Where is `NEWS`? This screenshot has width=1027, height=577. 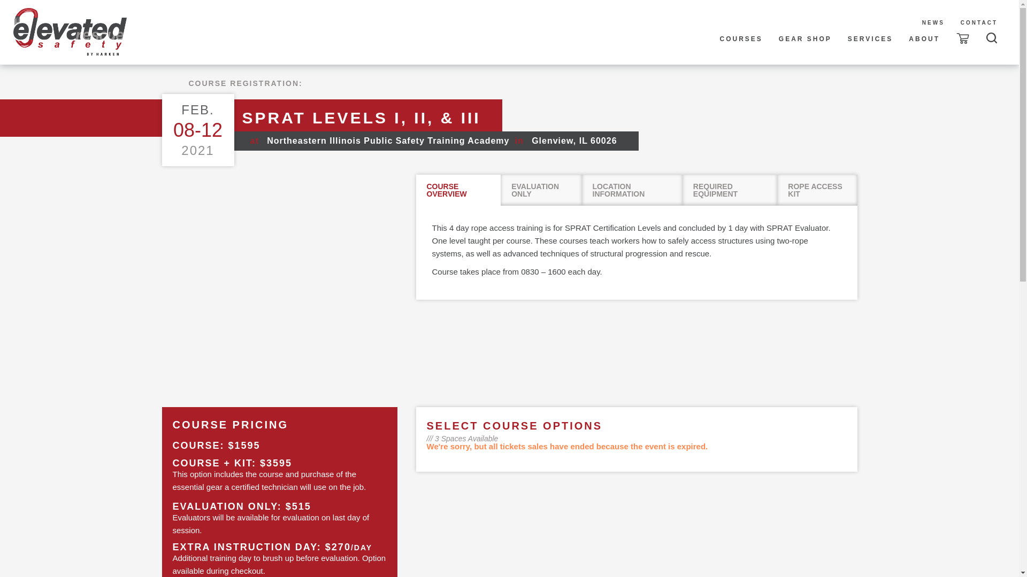 NEWS is located at coordinates (933, 23).